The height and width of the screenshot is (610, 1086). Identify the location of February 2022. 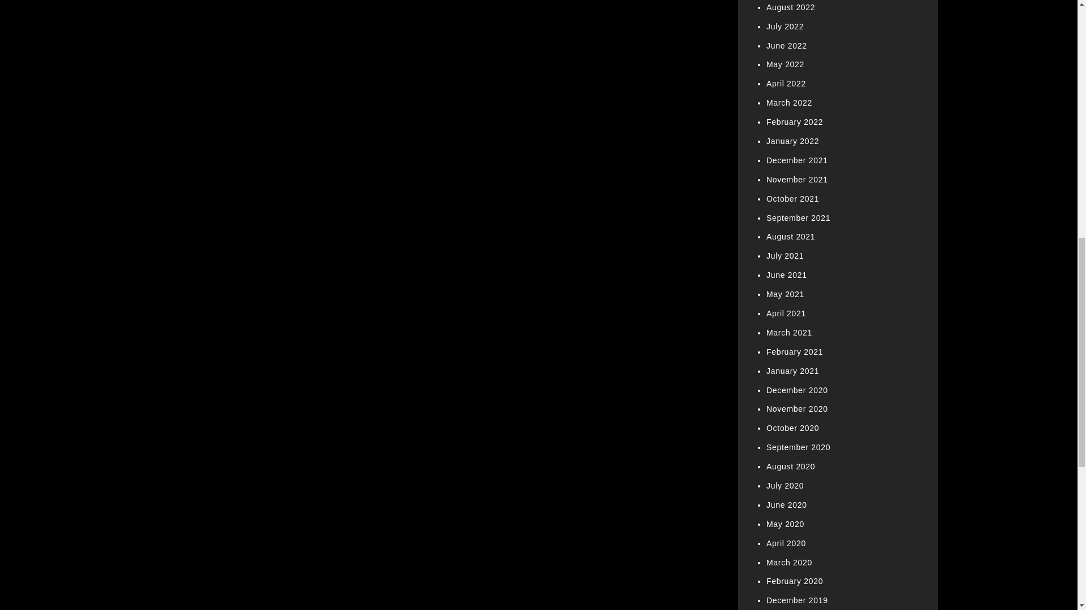
(795, 122).